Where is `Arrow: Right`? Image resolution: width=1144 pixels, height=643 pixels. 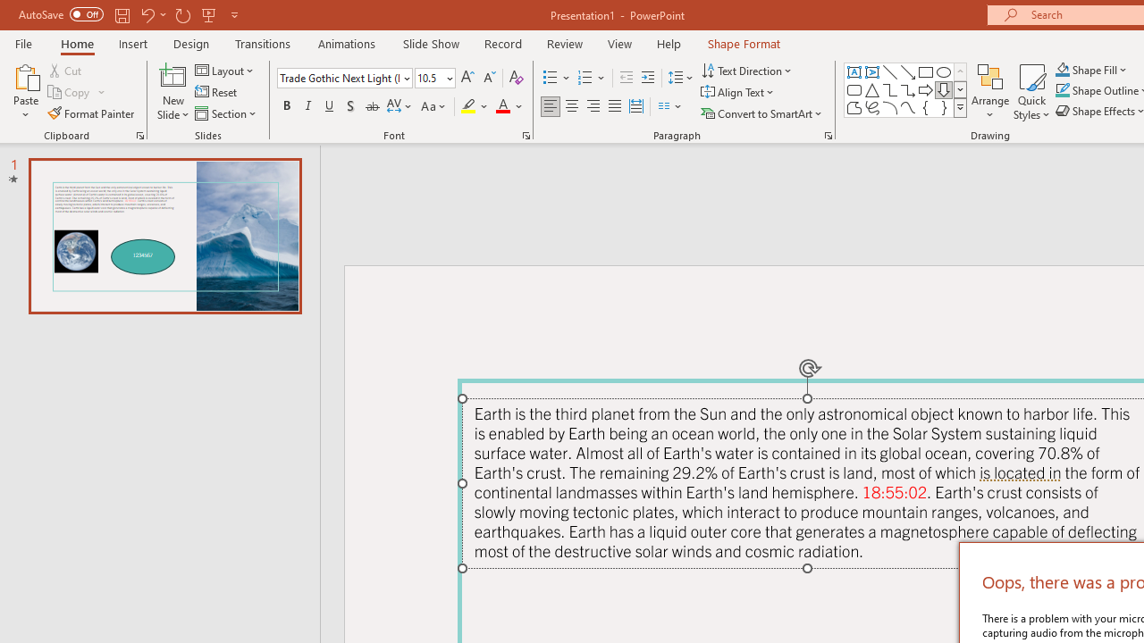 Arrow: Right is located at coordinates (926, 89).